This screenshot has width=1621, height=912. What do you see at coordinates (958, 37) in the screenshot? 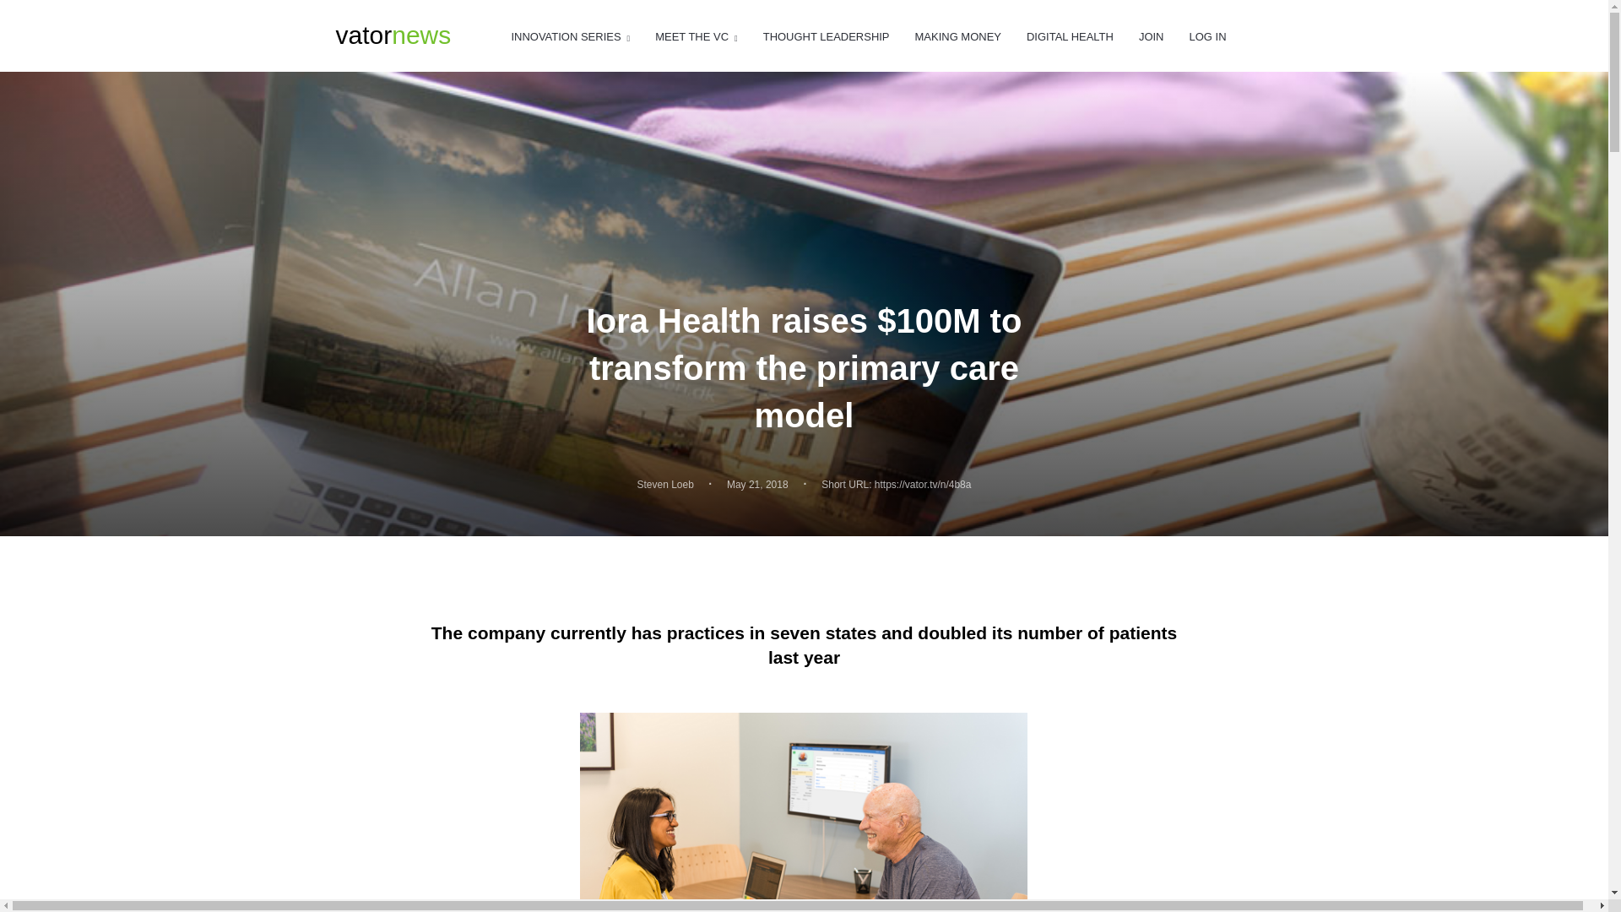
I see `MAKING MONEY` at bounding box center [958, 37].